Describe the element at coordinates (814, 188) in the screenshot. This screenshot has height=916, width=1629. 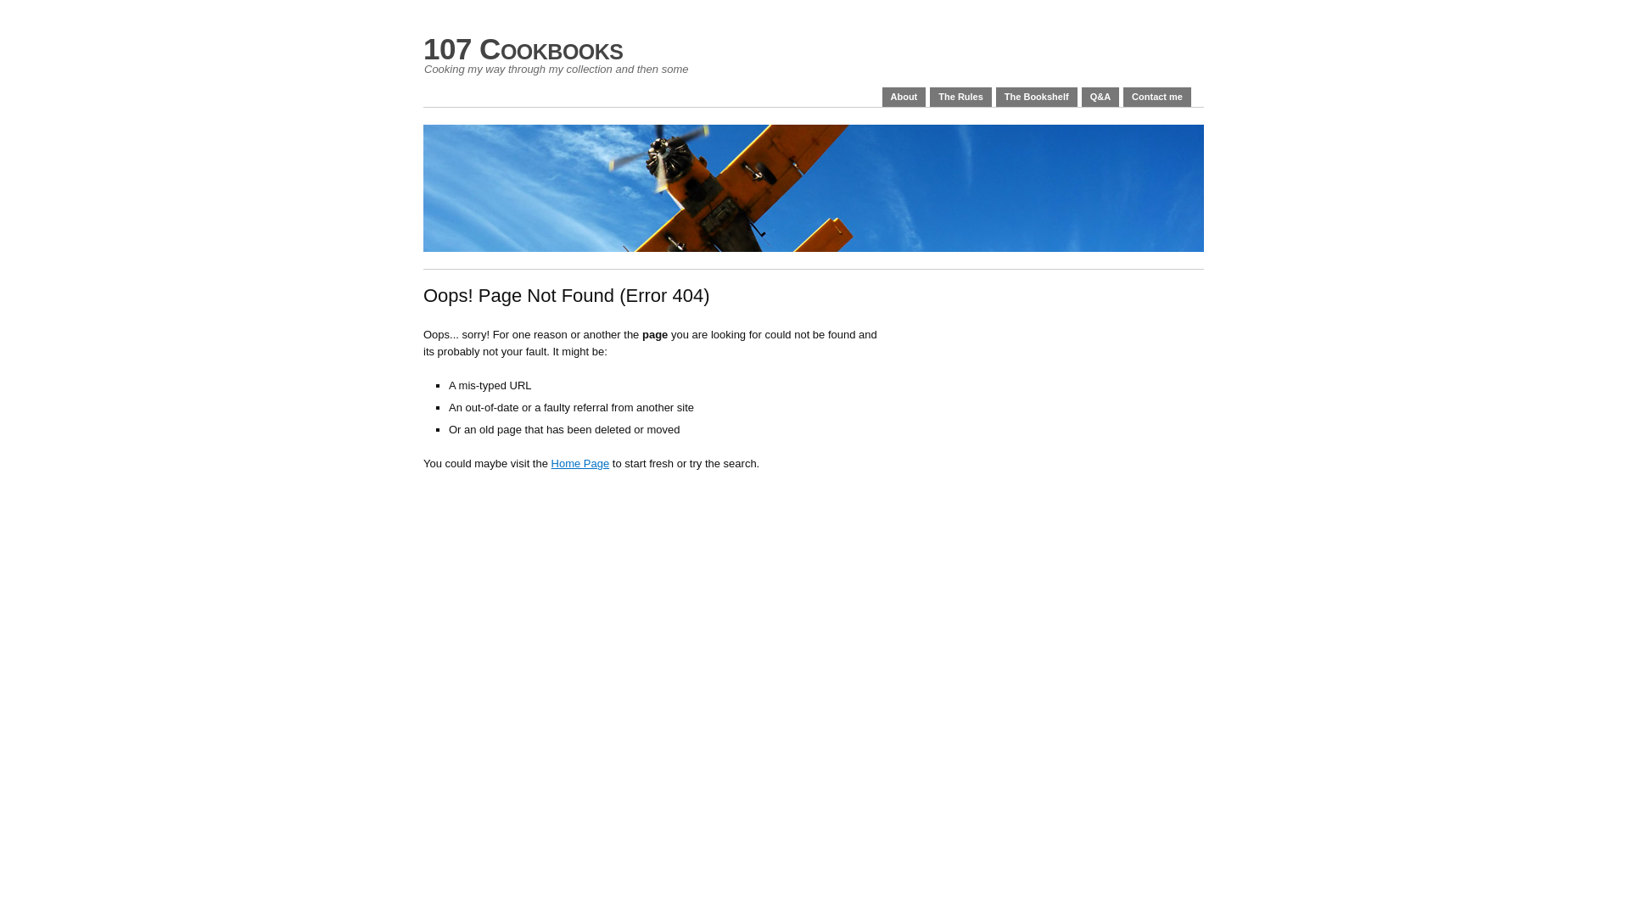
I see `107 Cookbooks Random Header Image` at that location.